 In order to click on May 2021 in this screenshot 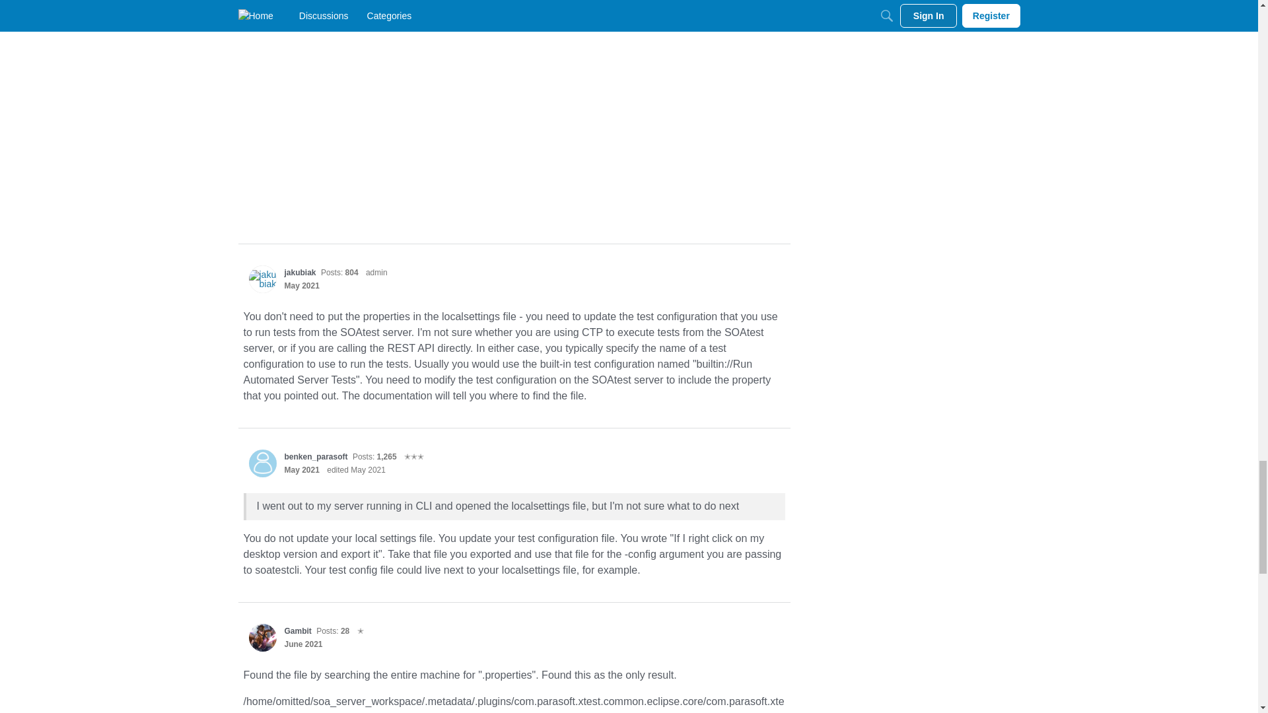, I will do `click(301, 470)`.